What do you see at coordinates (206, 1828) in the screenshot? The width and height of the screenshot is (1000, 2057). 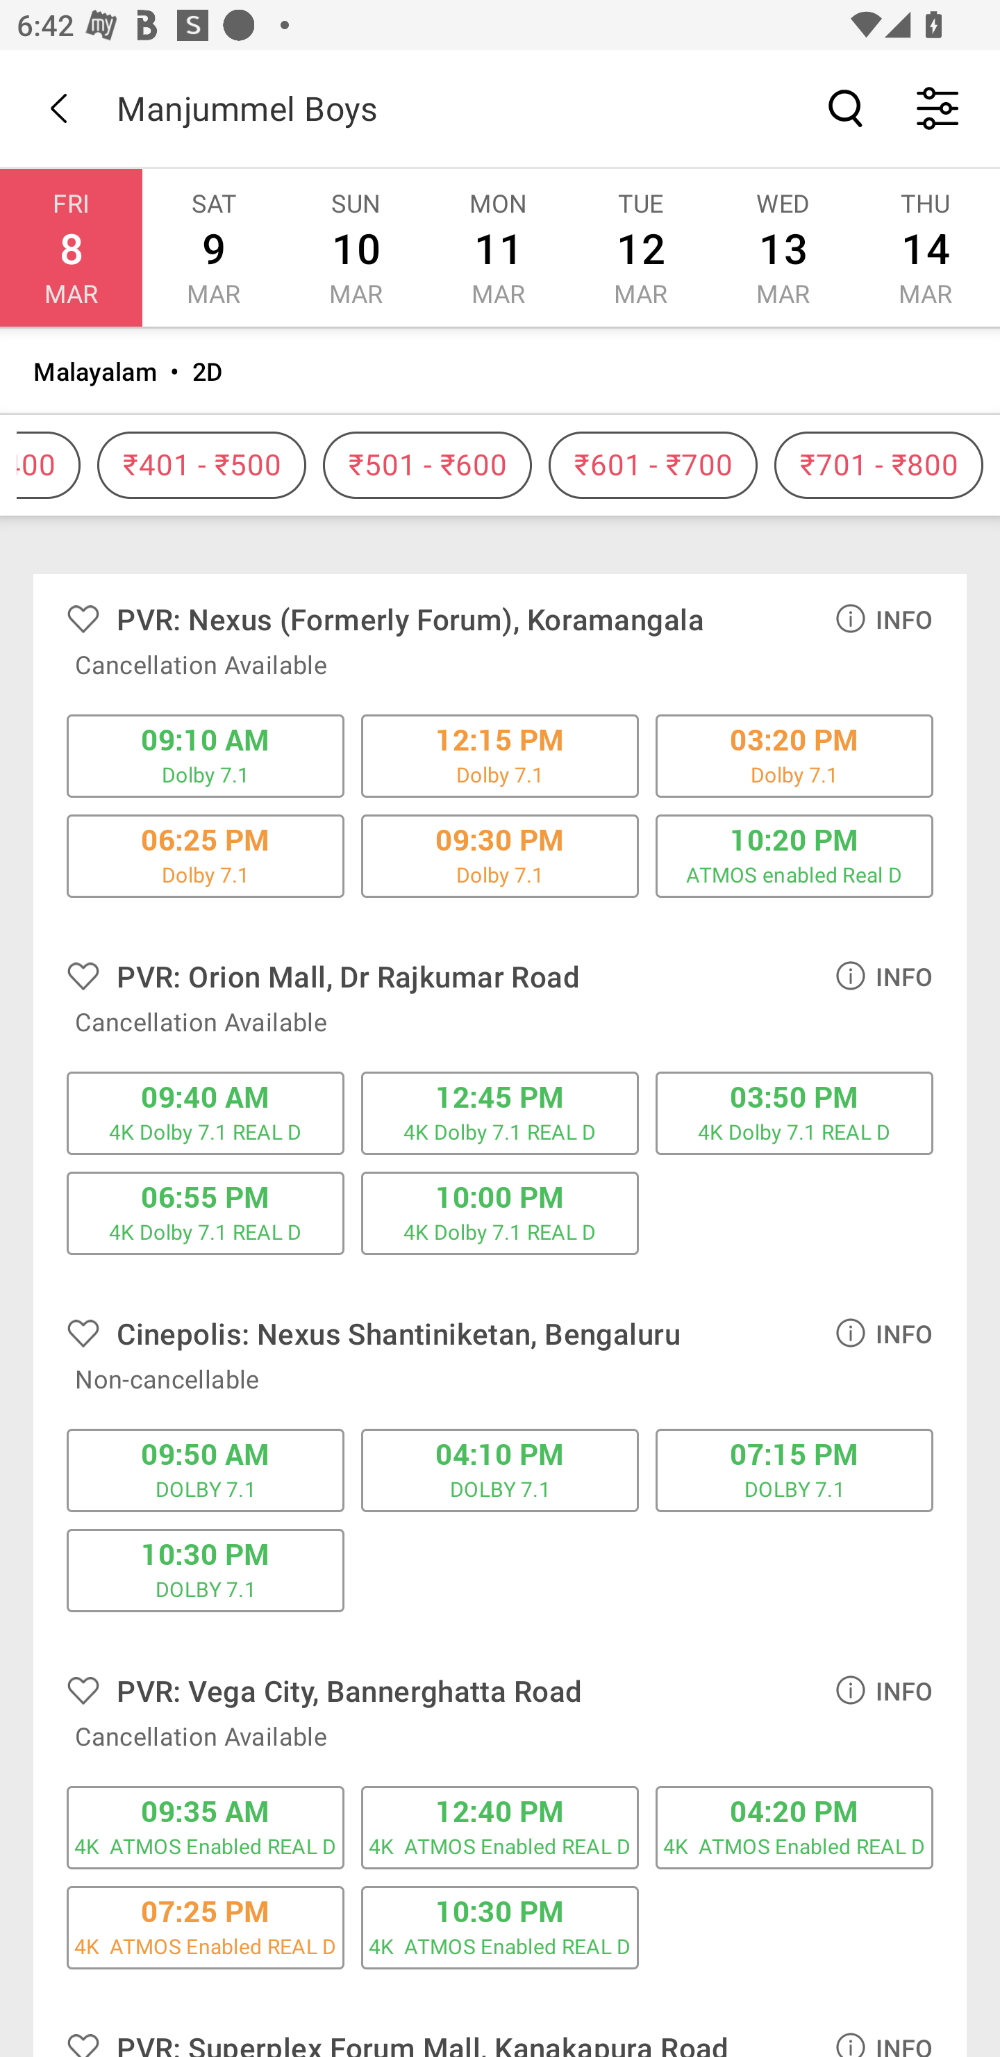 I see `09:35 AM 4K  ATMOS Enabled REAL D` at bounding box center [206, 1828].